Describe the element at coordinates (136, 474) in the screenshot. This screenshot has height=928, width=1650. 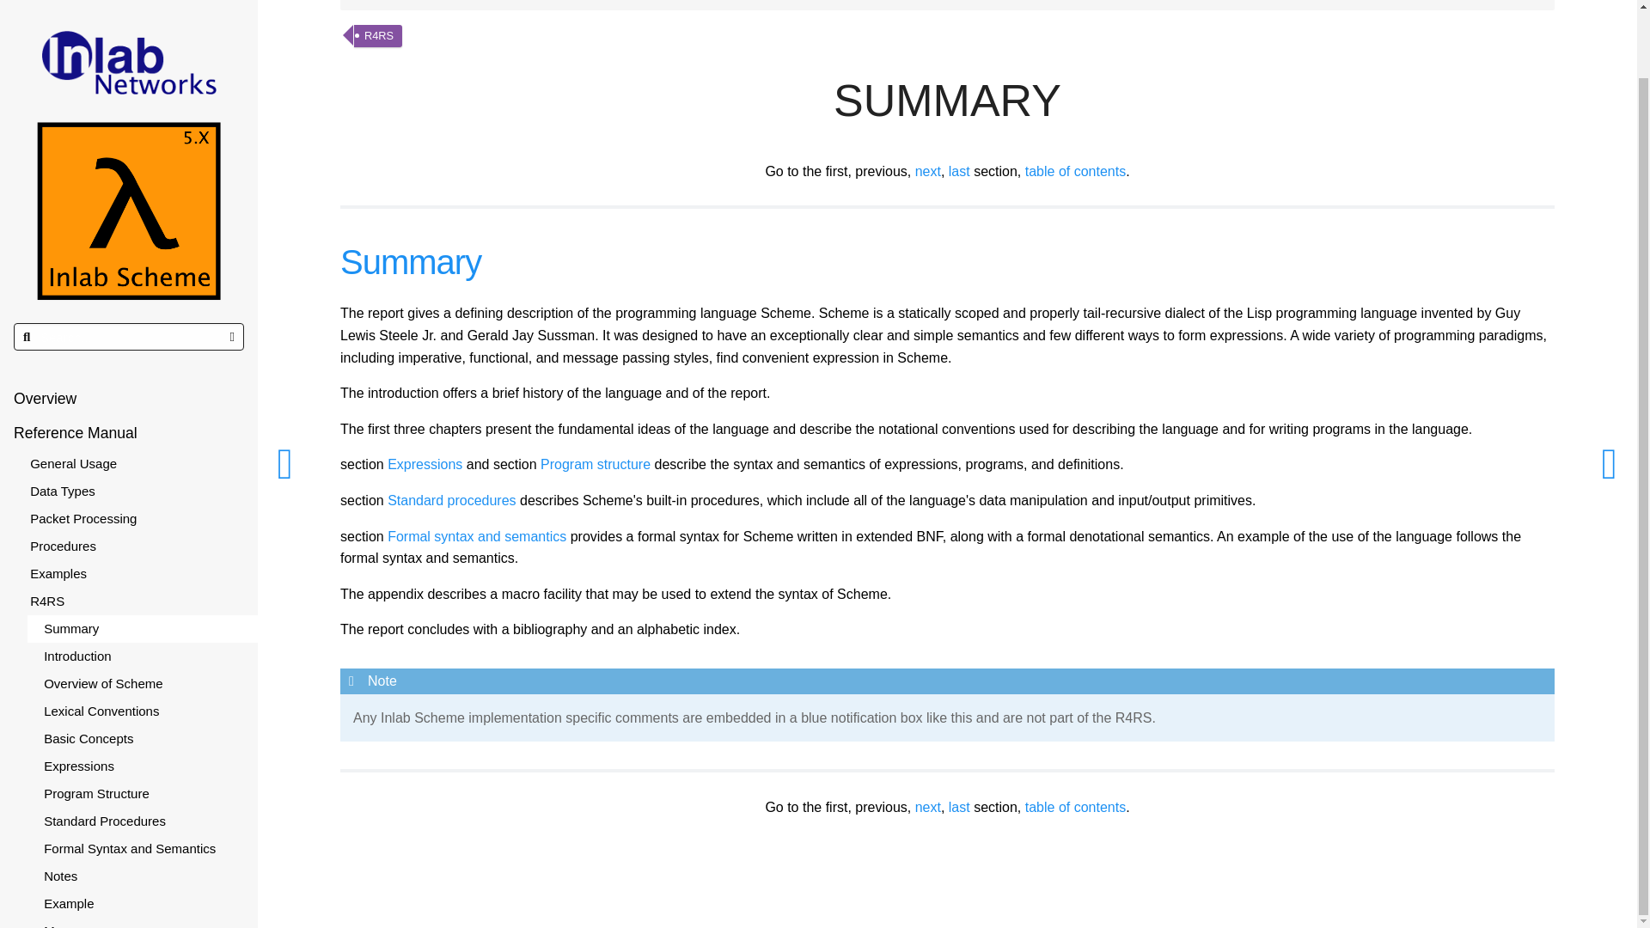
I see `Procedures` at that location.